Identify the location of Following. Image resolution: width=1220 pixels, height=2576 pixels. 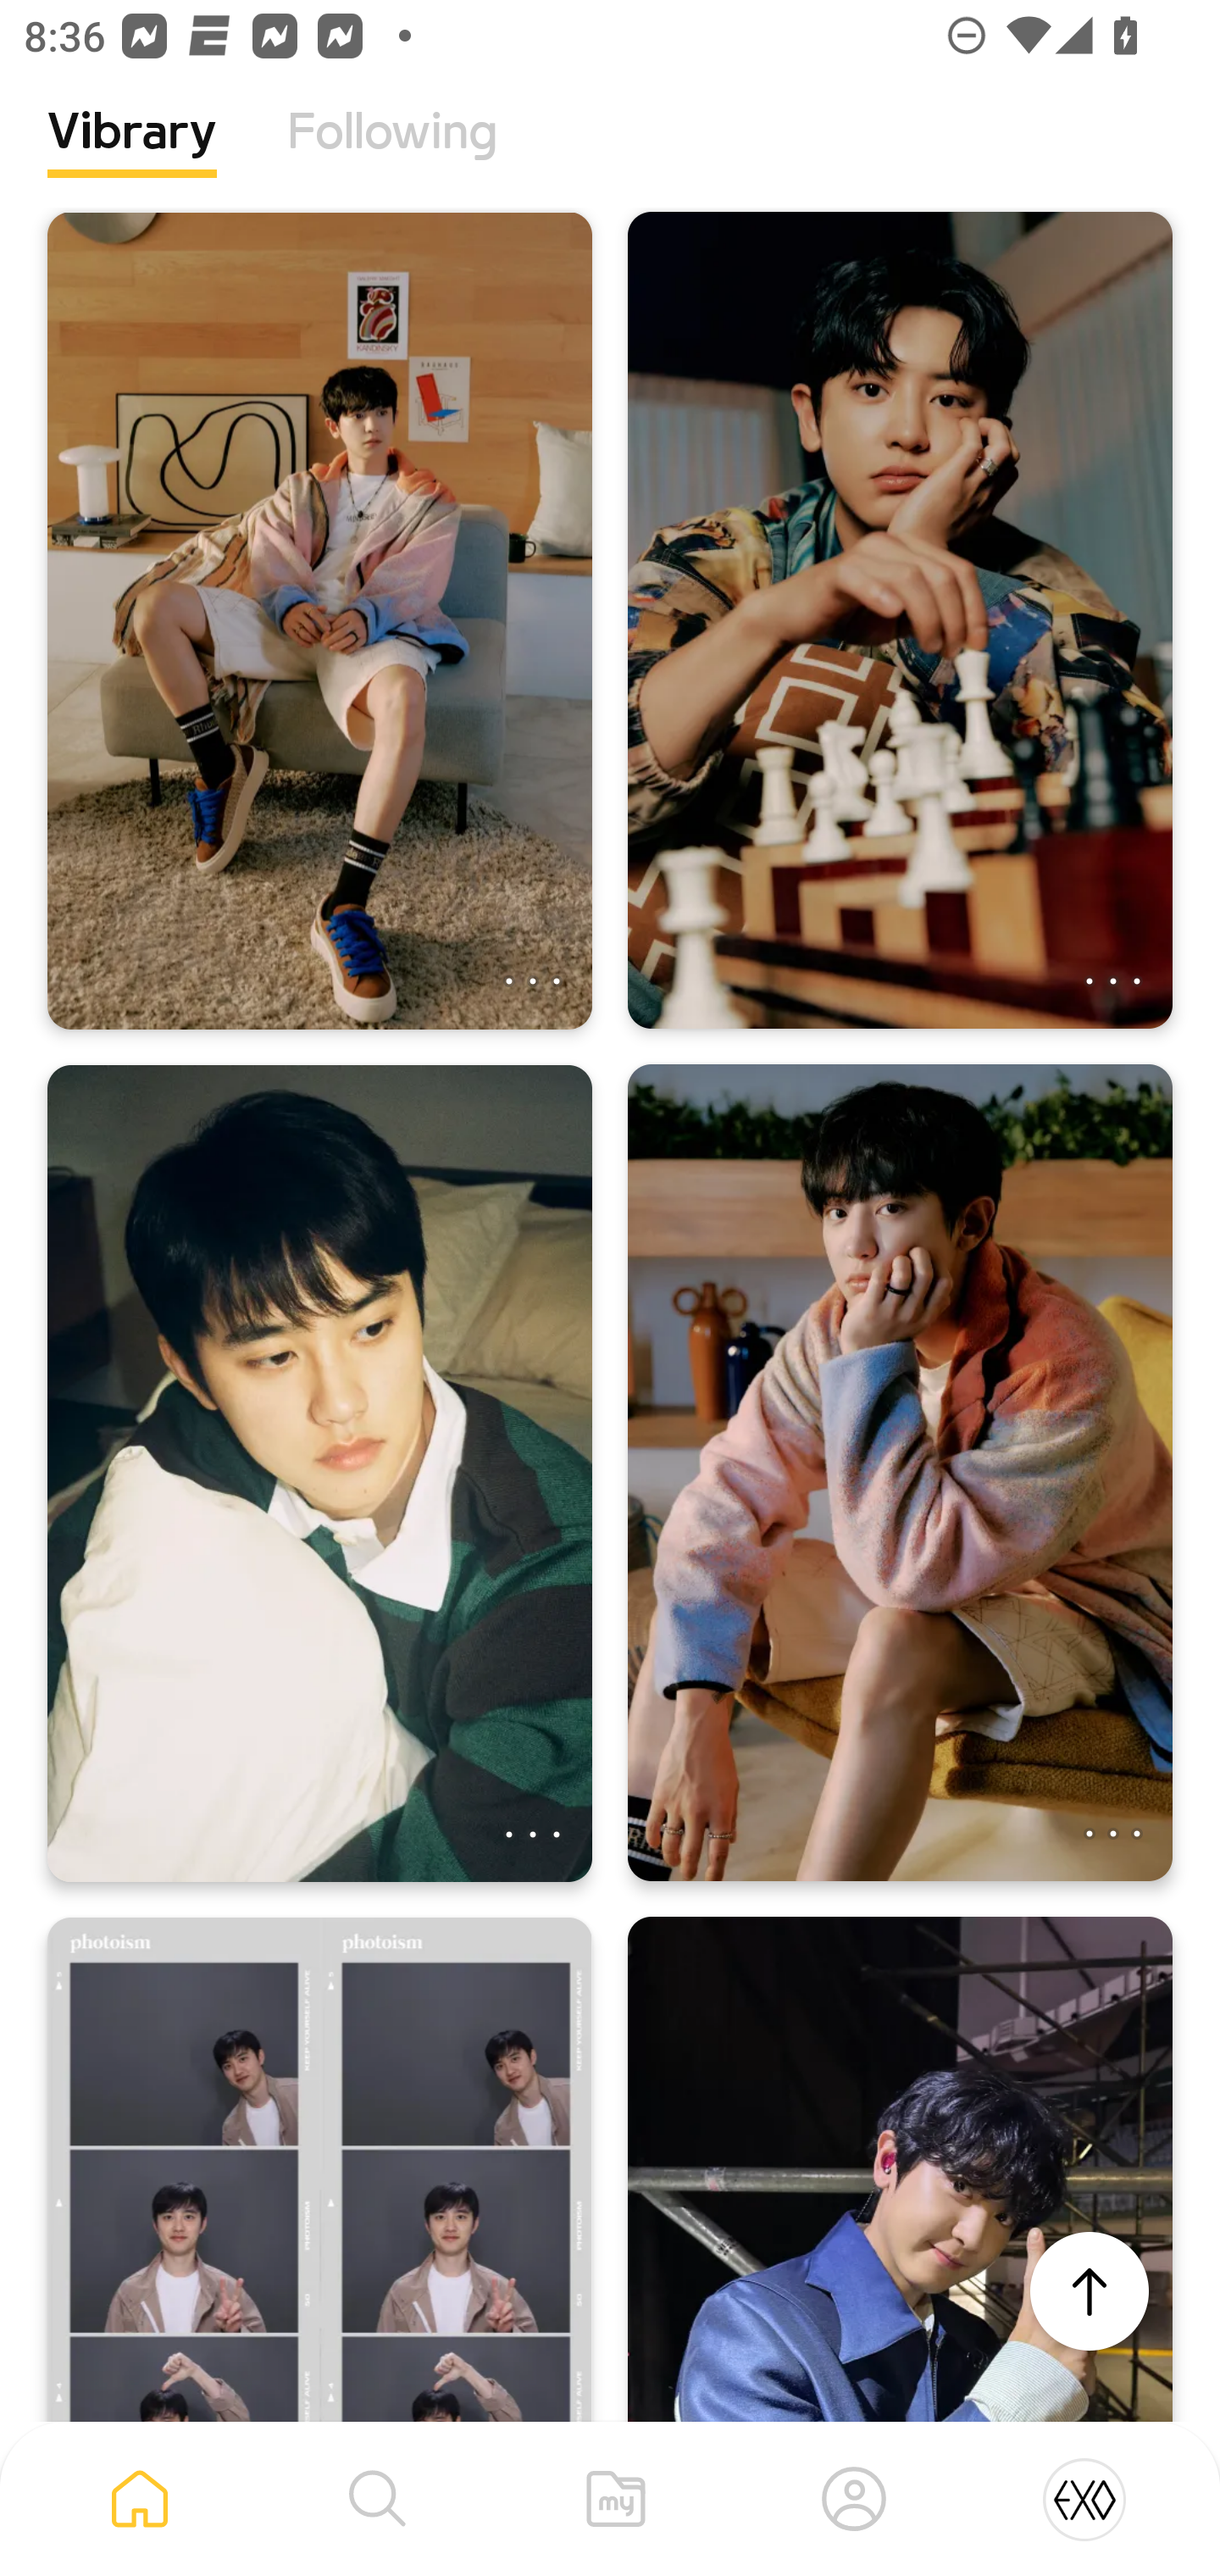
(392, 157).